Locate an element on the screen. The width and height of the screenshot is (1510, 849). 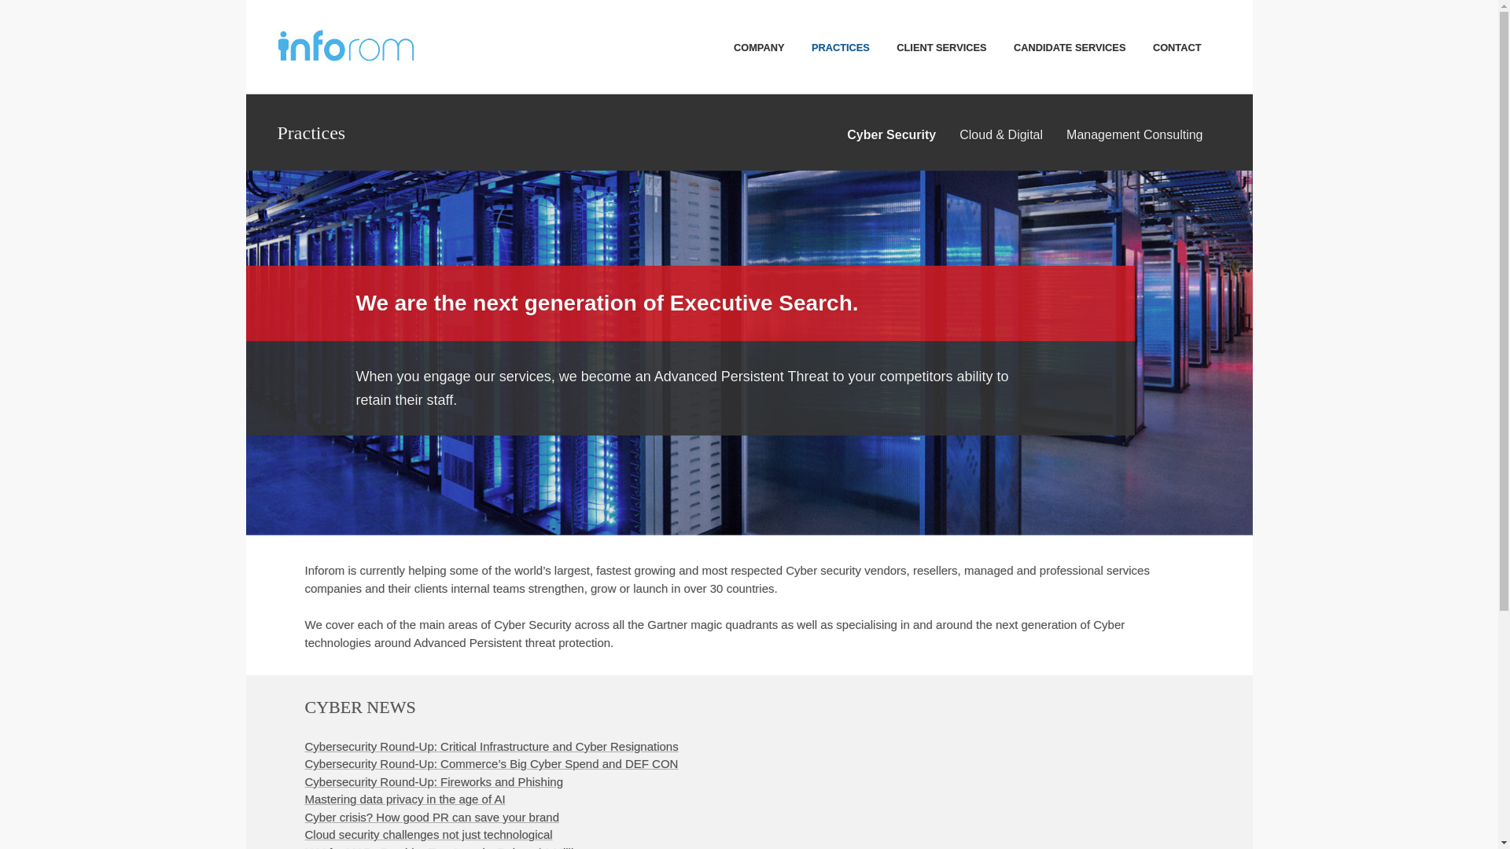
PRACTICES is located at coordinates (841, 48).